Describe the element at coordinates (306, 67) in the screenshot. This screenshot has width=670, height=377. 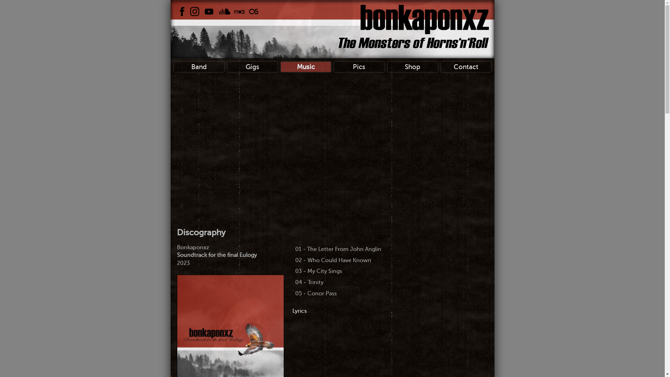
I see `Music` at that location.